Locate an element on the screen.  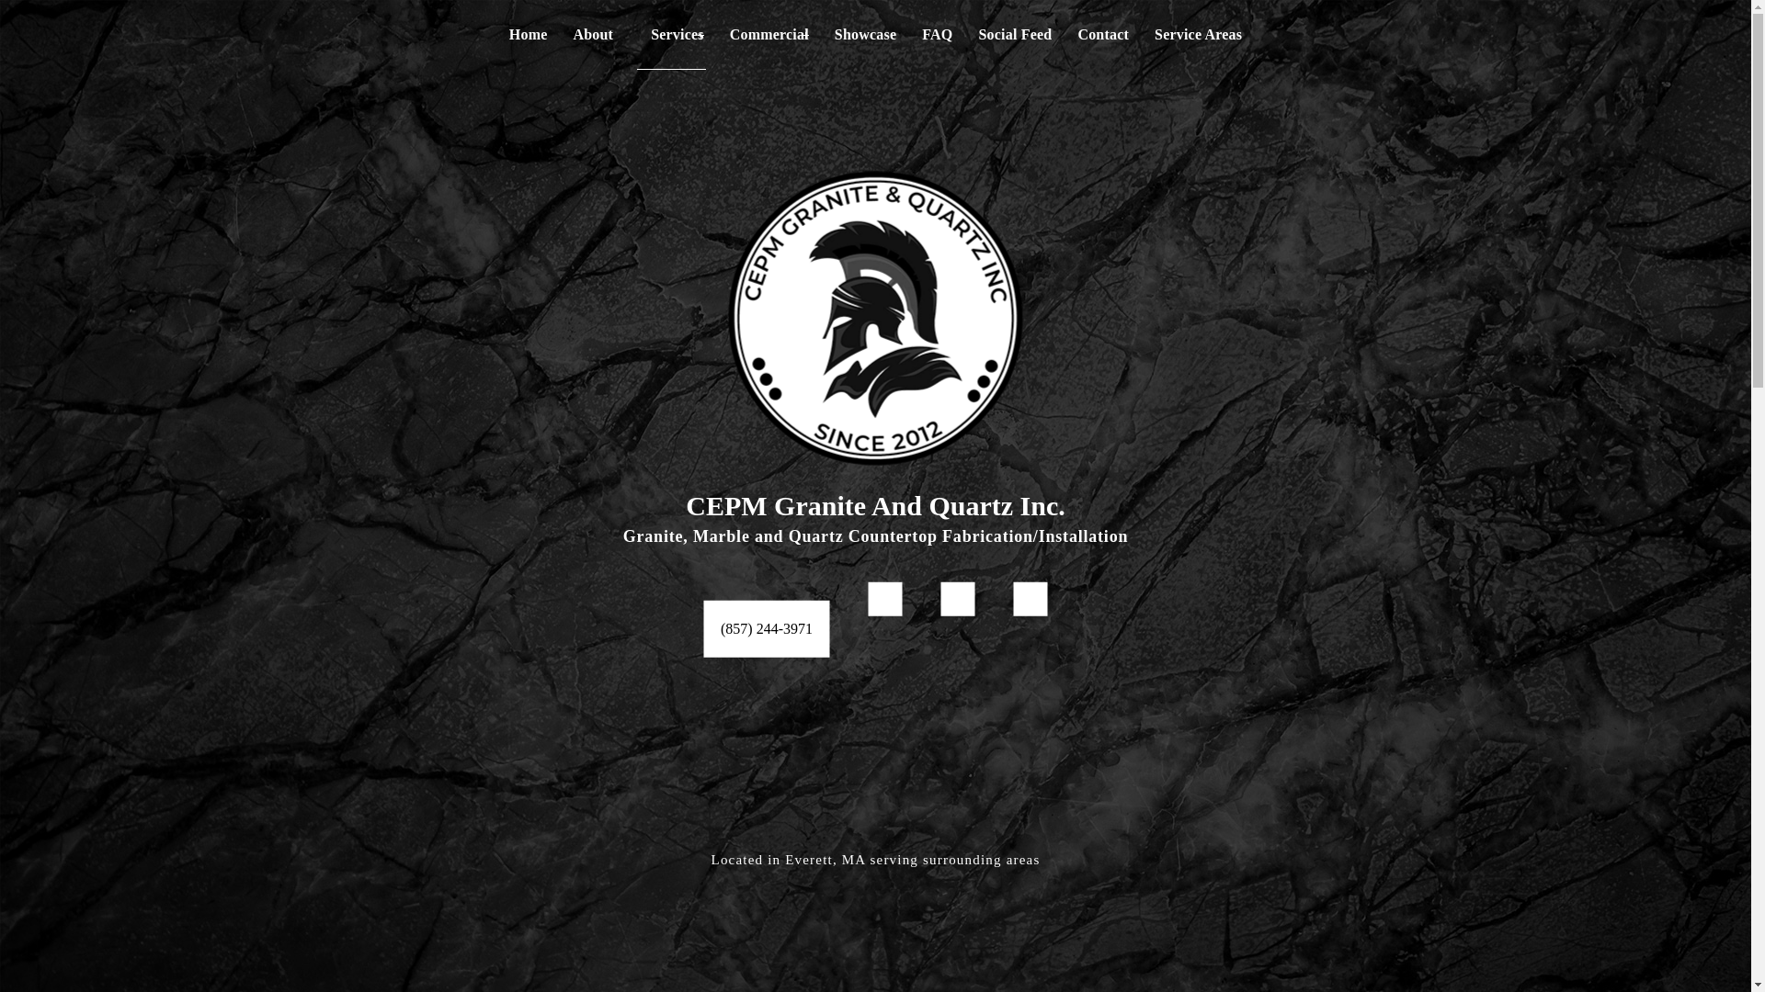
Ceramic Tile is located at coordinates (671, 88).